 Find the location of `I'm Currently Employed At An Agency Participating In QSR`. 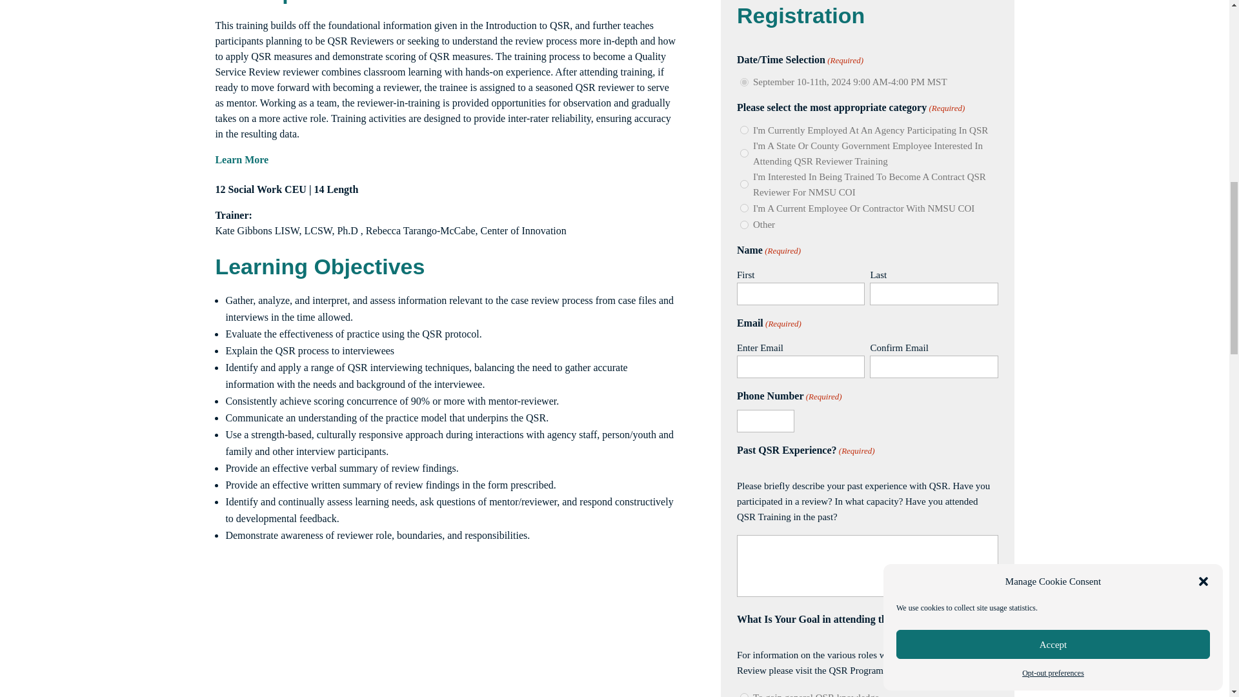

I'm Currently Employed At An Agency Participating In QSR is located at coordinates (743, 130).